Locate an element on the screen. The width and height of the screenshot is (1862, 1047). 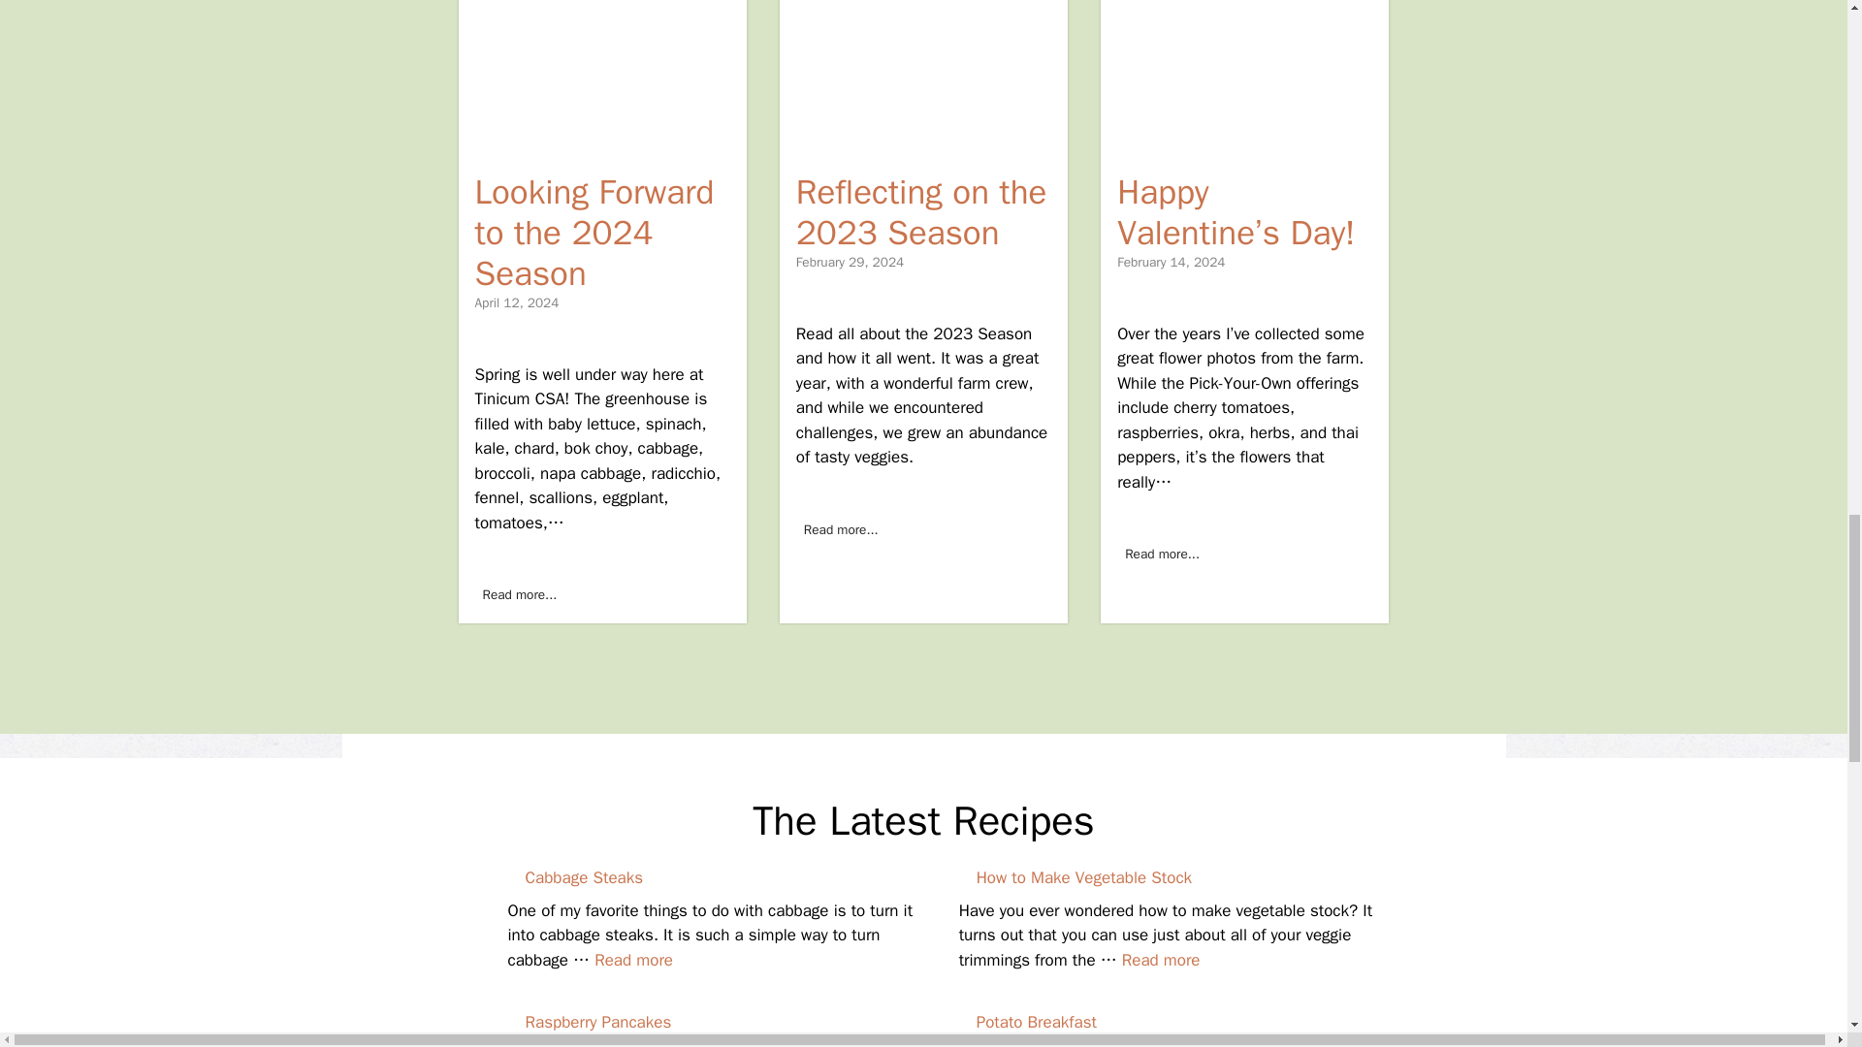
Looking Forward to the 2024 Season is located at coordinates (594, 233).